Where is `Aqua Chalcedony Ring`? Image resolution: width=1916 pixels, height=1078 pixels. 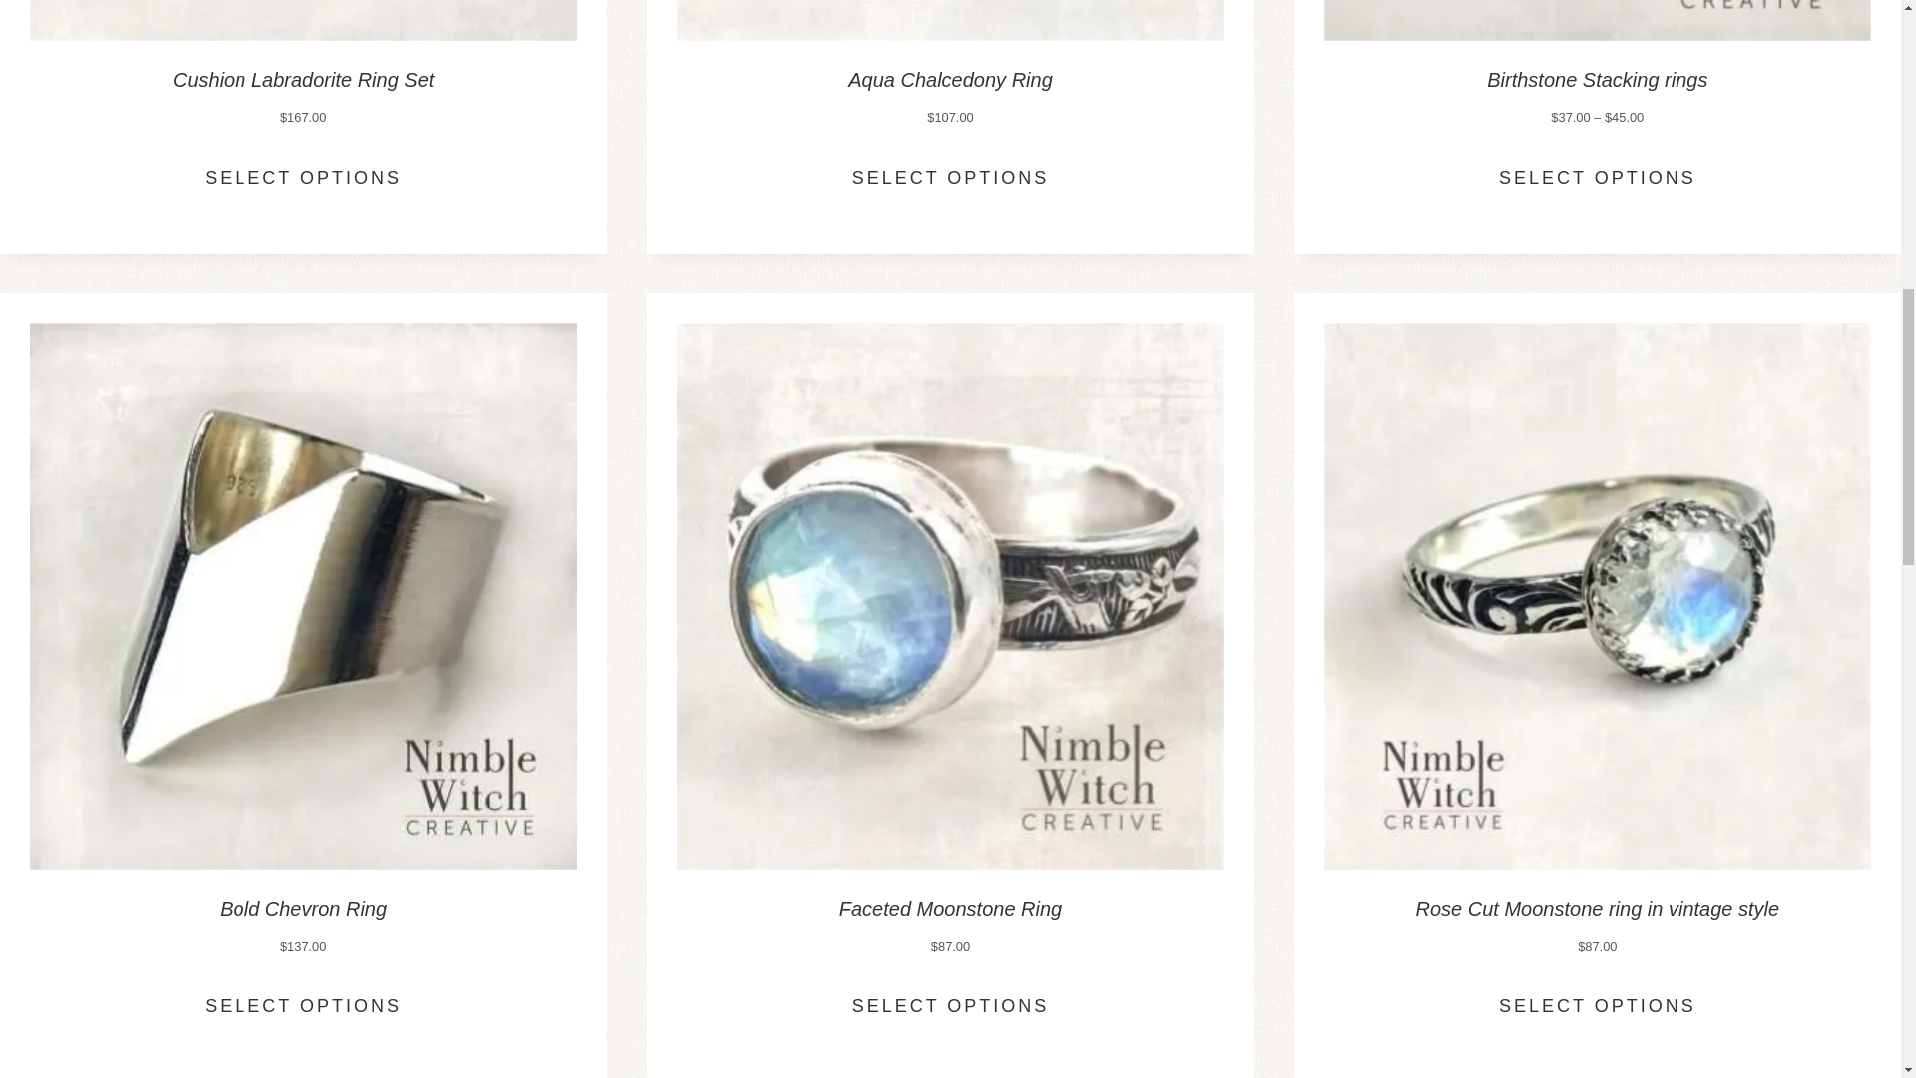 Aqua Chalcedony Ring is located at coordinates (950, 80).